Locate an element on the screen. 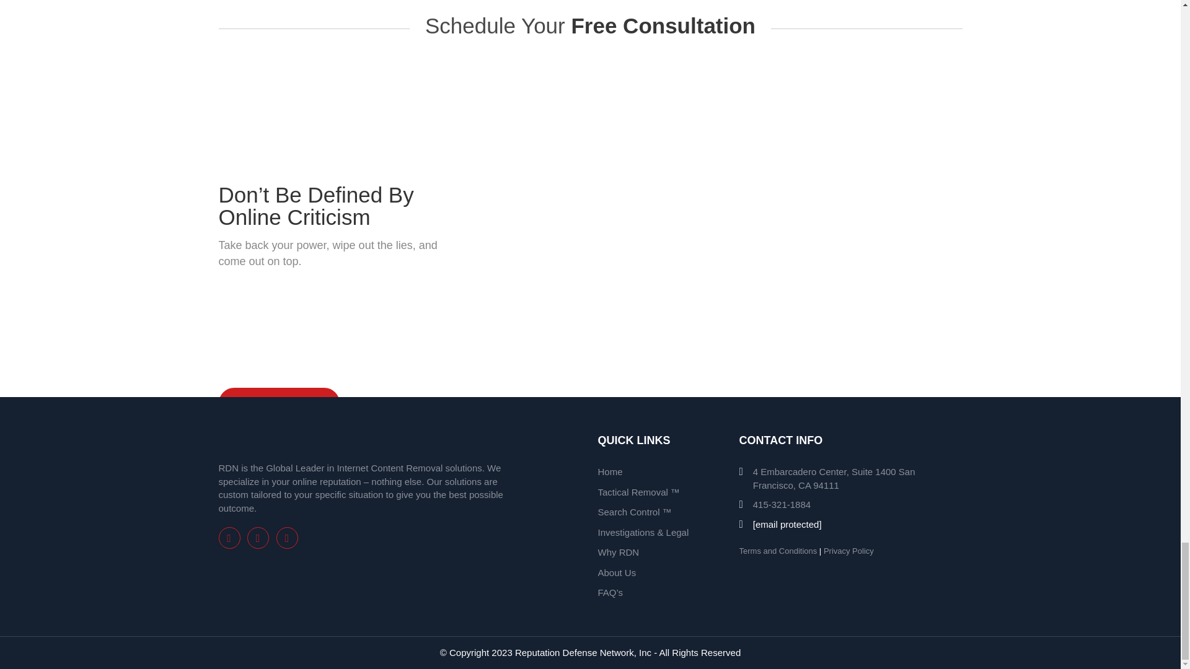 This screenshot has height=669, width=1190. GET STARTED is located at coordinates (278, 403).